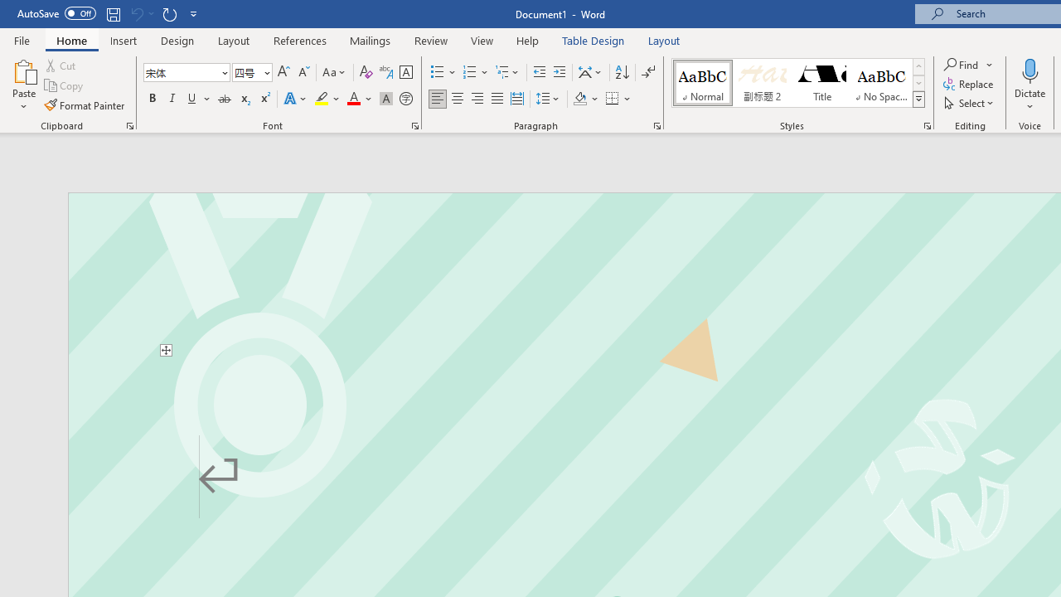 The height and width of the screenshot is (597, 1061). What do you see at coordinates (970, 85) in the screenshot?
I see `Replace...` at bounding box center [970, 85].